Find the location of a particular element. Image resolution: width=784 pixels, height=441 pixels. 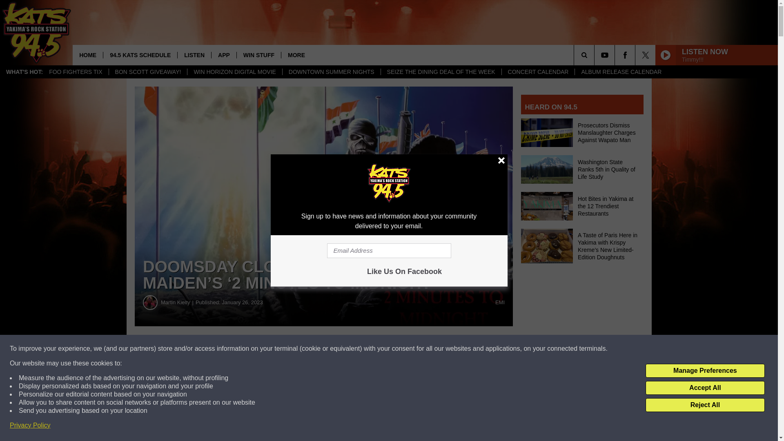

CONCERT CALENDAR is located at coordinates (538, 72).